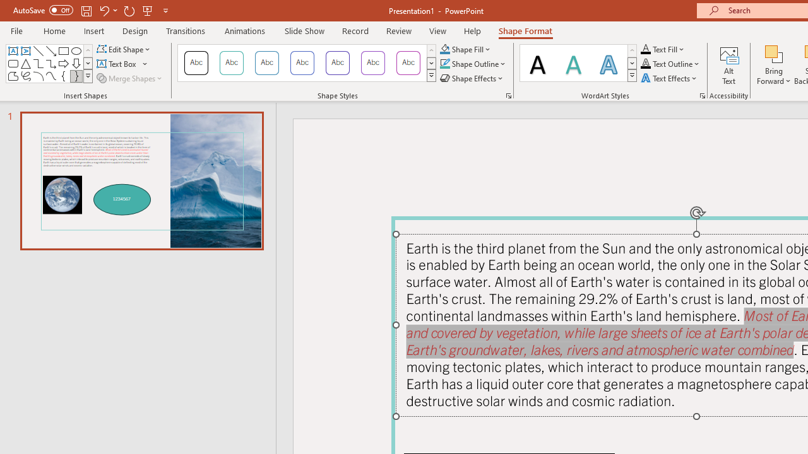  I want to click on Arrow: Right, so click(63, 63).